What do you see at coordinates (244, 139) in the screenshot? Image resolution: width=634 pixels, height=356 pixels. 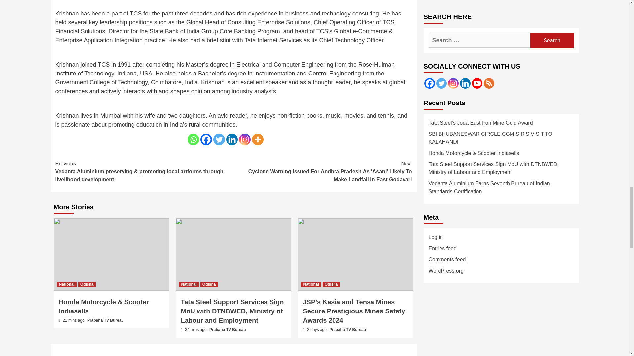 I see `Instagram` at bounding box center [244, 139].